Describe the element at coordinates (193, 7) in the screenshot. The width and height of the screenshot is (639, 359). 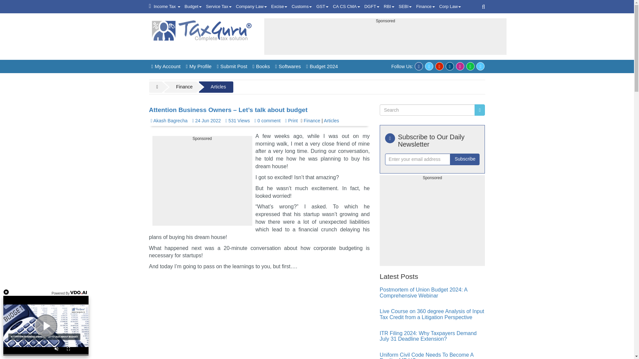
I see `Union Budget 2024 Article News Notifications` at that location.